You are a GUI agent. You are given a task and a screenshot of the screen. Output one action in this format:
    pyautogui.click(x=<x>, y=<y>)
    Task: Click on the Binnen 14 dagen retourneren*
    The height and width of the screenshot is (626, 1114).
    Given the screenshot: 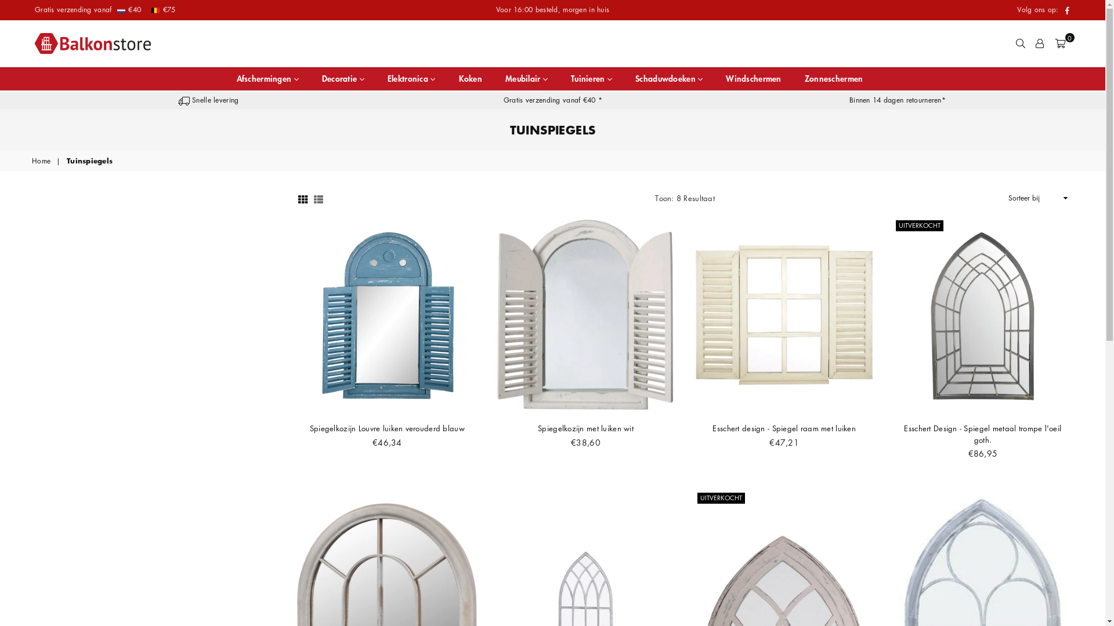 What is the action you would take?
    pyautogui.click(x=898, y=100)
    